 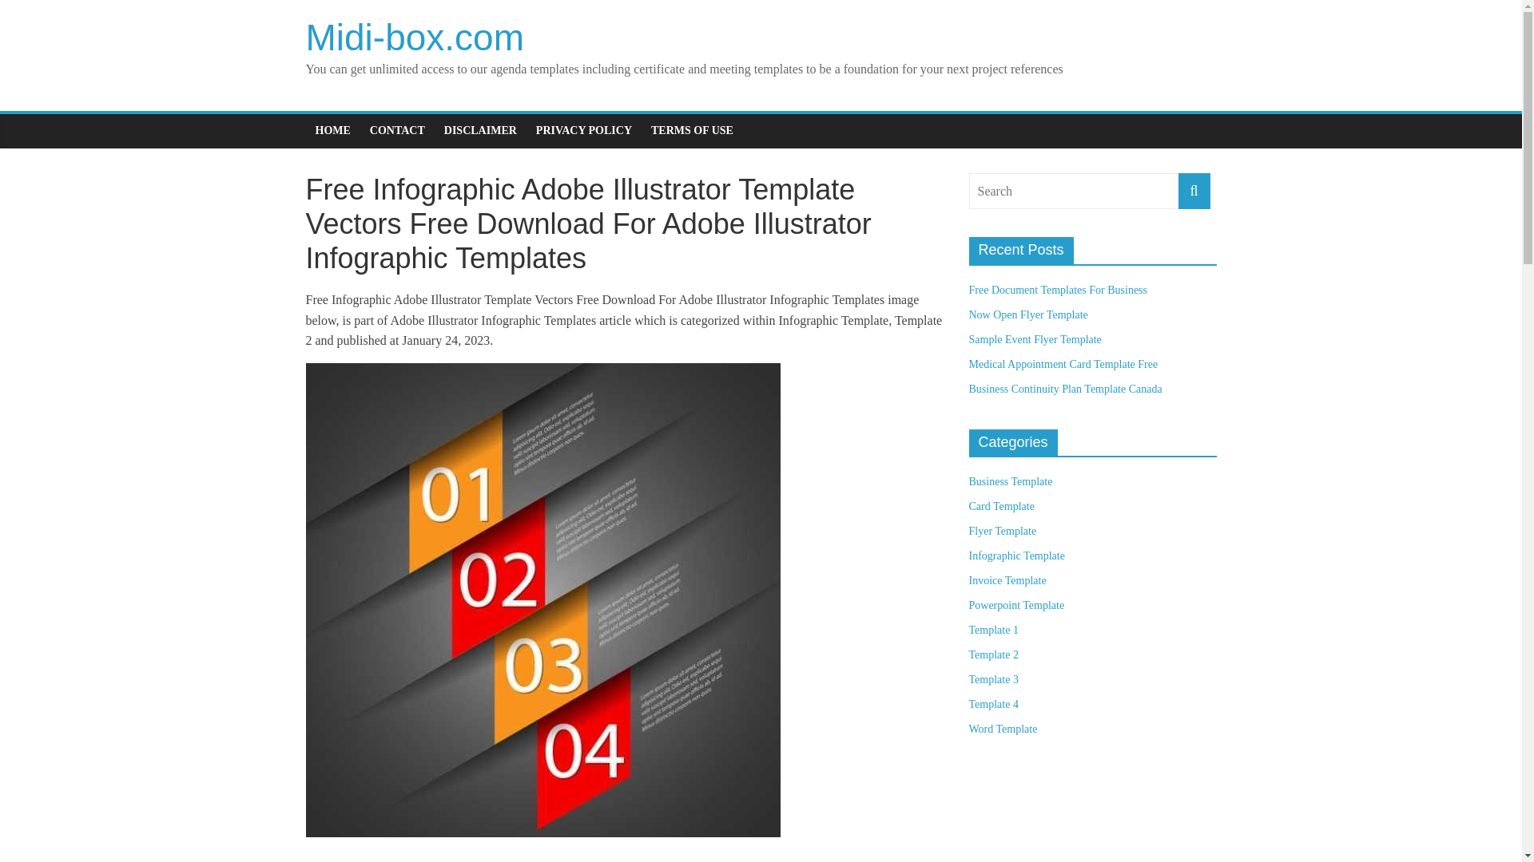 I want to click on Free Document Templates For Business, so click(x=1058, y=291).